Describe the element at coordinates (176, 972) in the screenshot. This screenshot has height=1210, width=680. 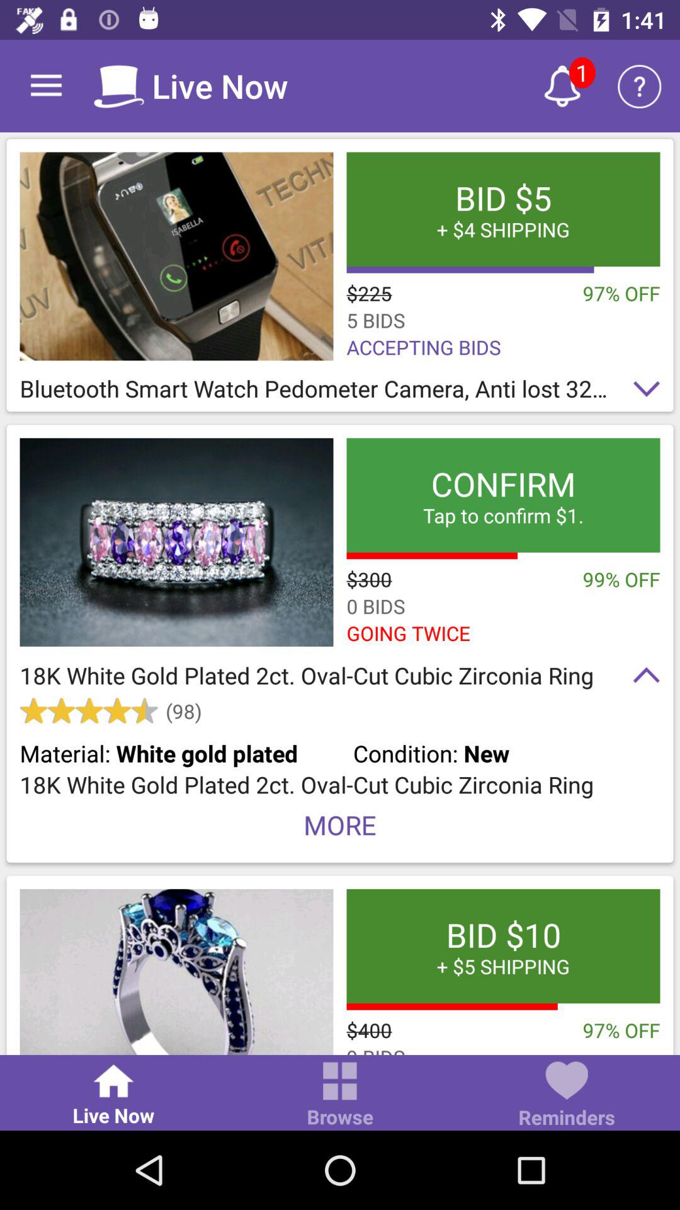
I see `photo of ring link to item for sale` at that location.